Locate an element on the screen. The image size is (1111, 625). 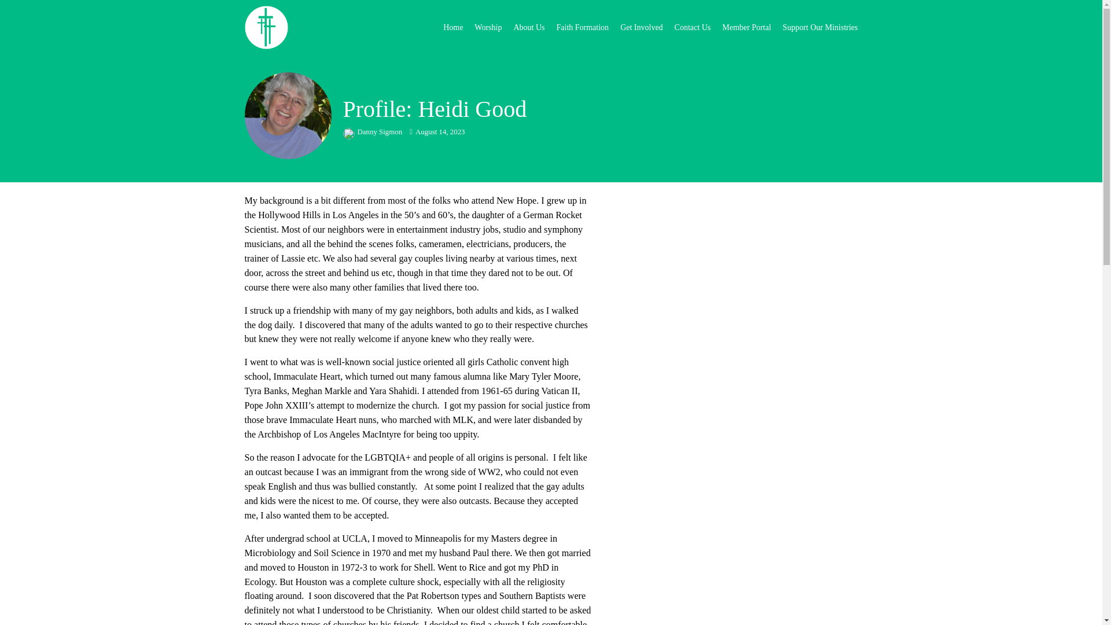
Faith Formation is located at coordinates (582, 28).